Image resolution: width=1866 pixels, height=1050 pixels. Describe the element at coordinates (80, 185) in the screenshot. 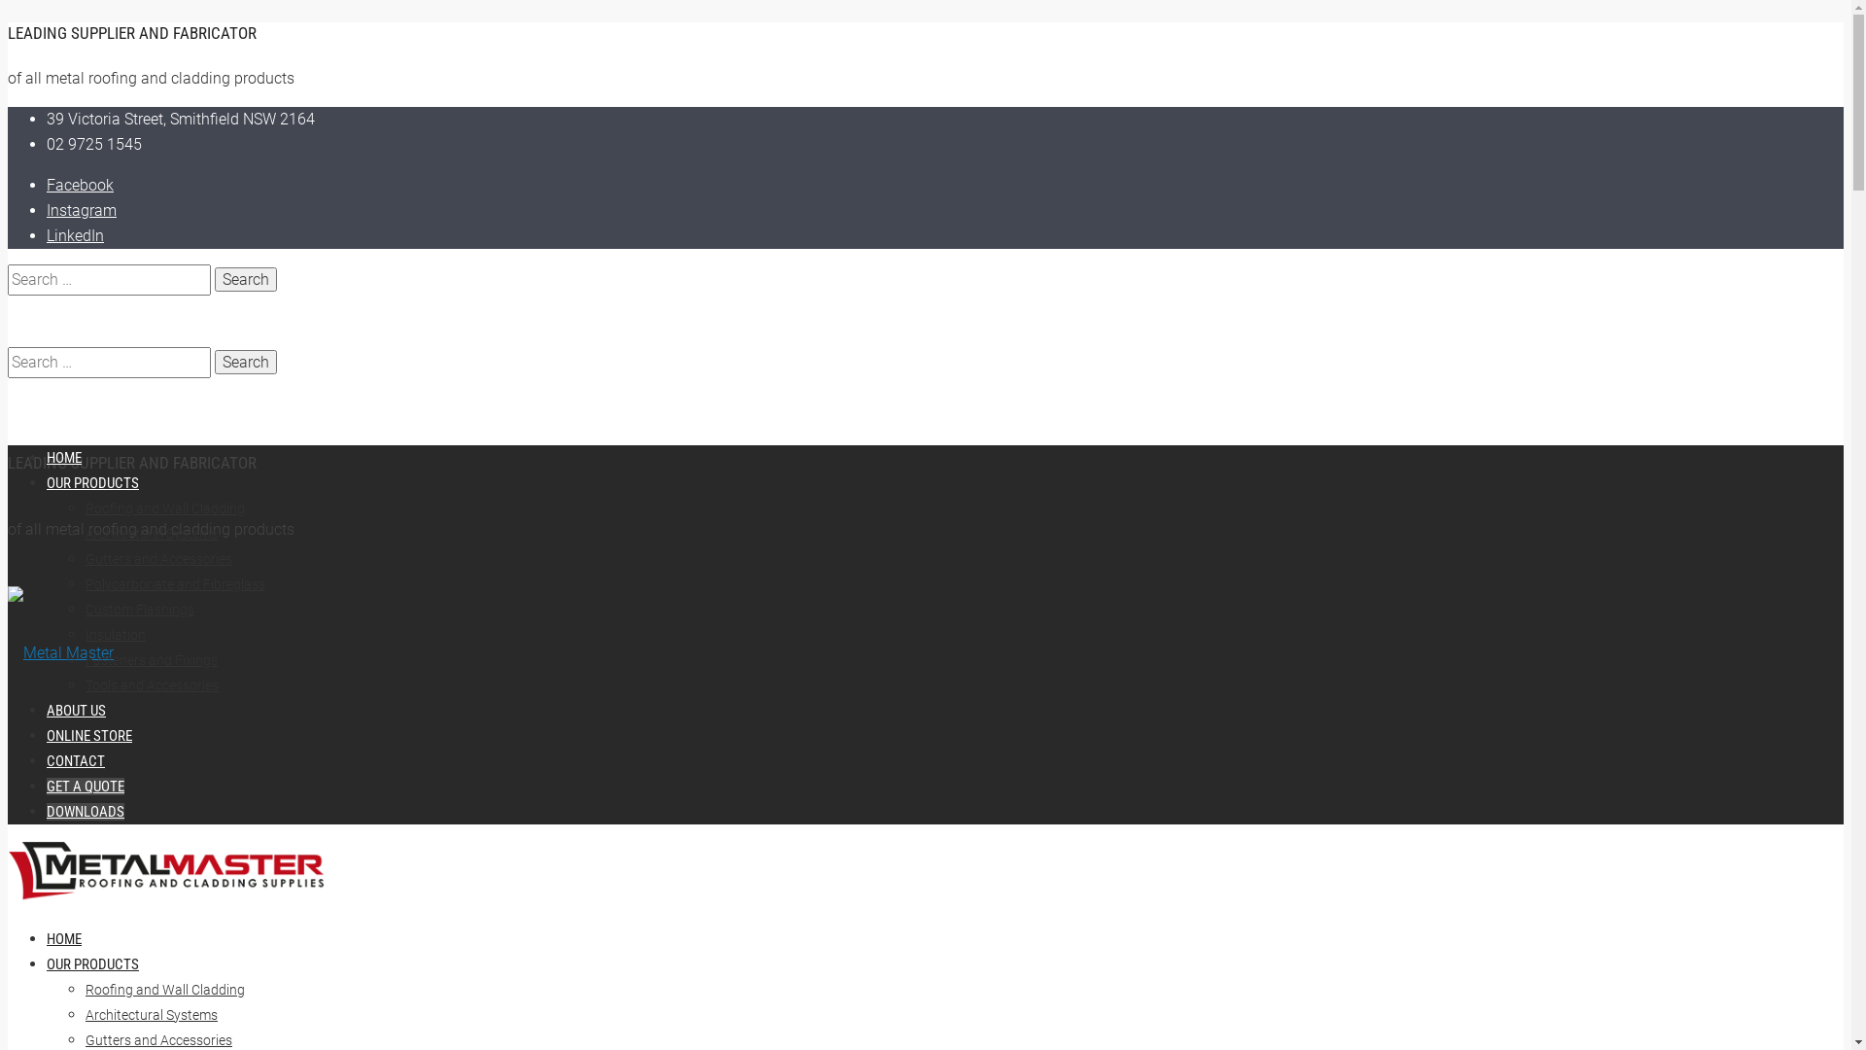

I see `Facebook` at that location.